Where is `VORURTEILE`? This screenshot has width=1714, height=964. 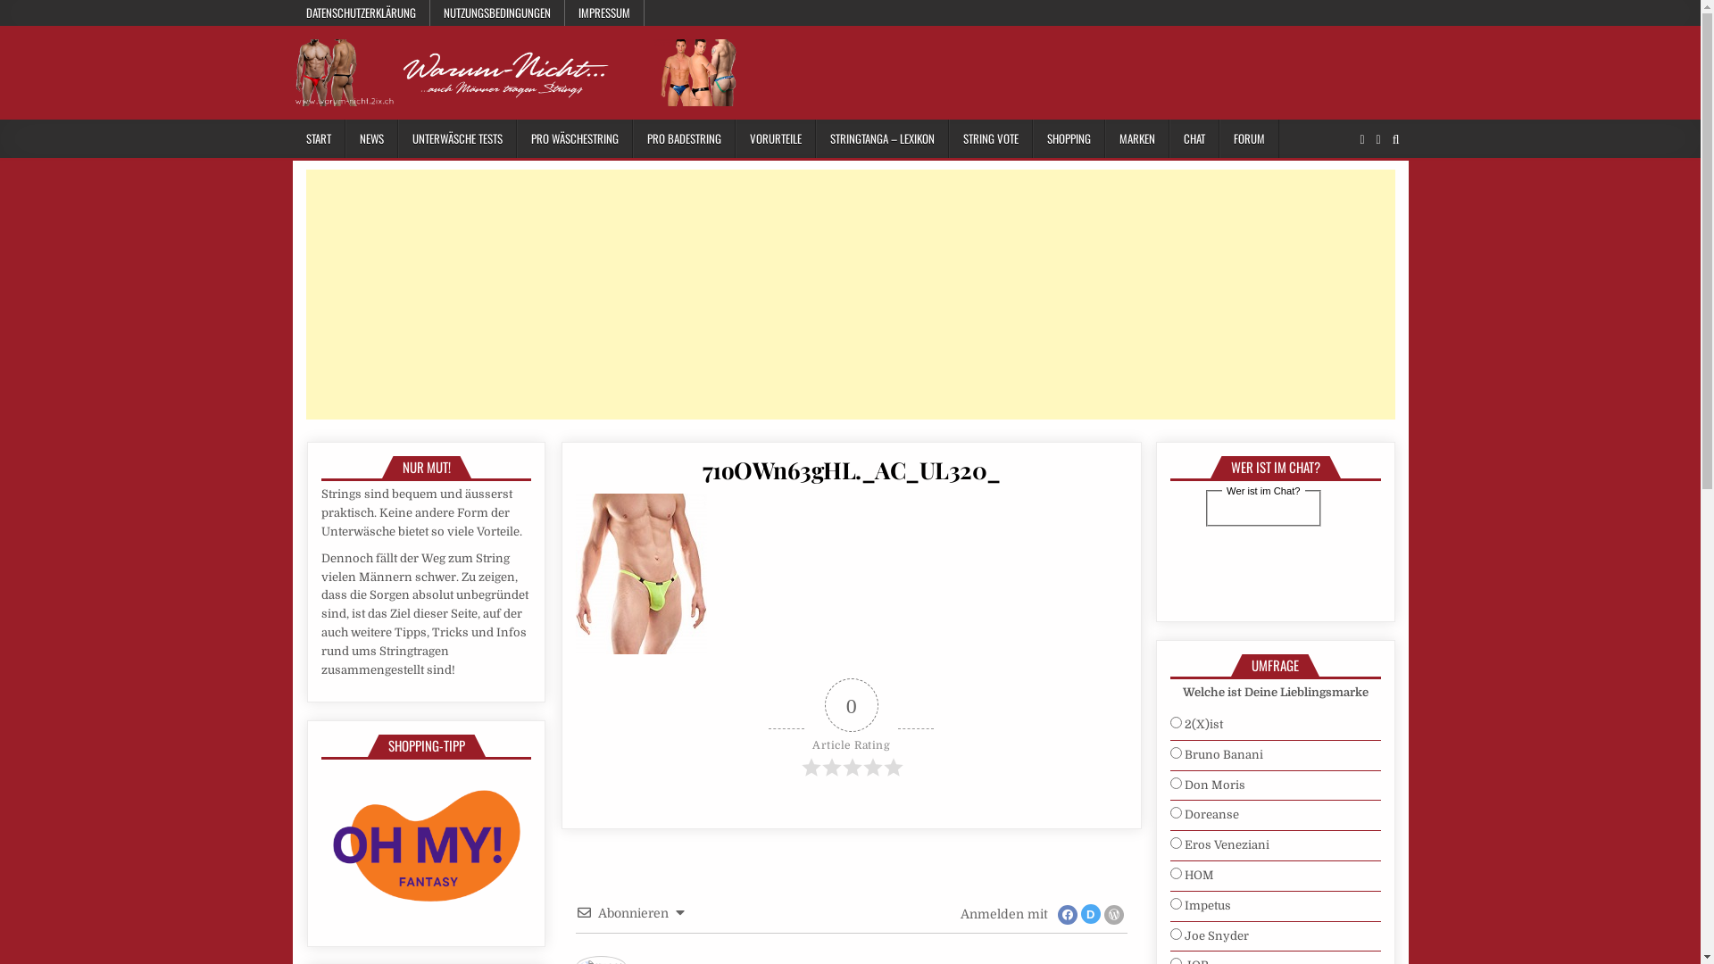
VORURTEILE is located at coordinates (776, 139).